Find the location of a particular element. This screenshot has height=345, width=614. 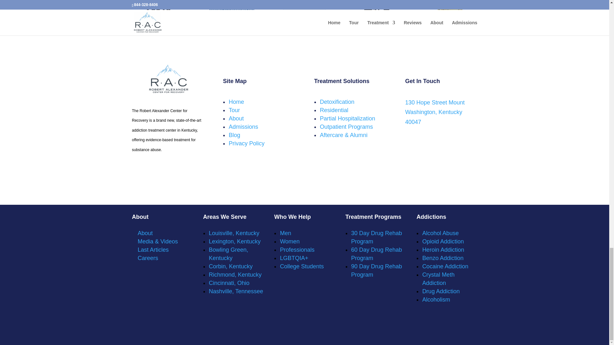

Robert Alexander Center for Recovery is located at coordinates (304, 15).